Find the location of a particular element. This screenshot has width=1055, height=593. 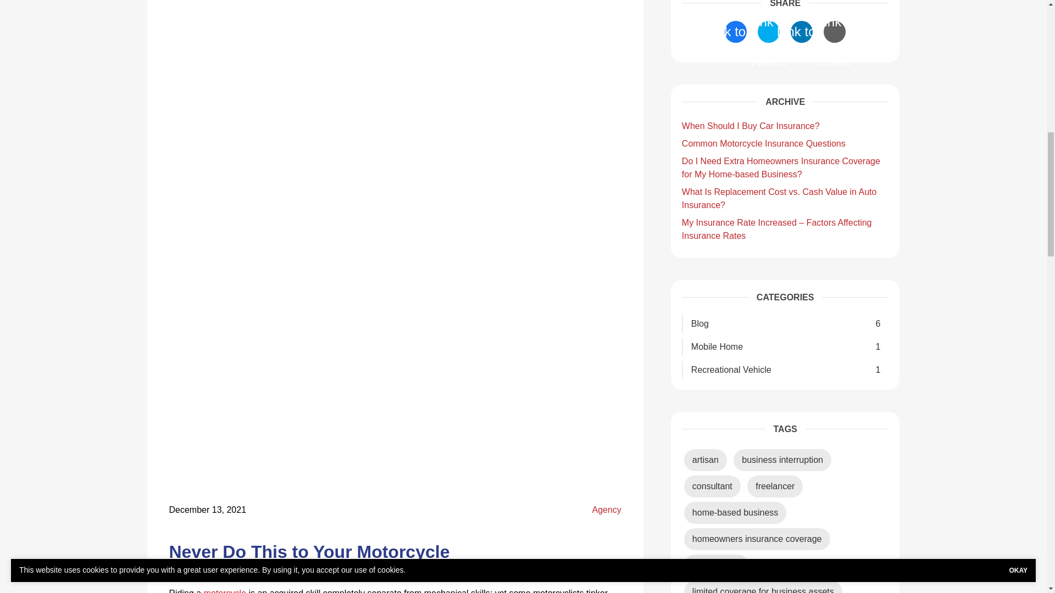

Agency is located at coordinates (607, 510).